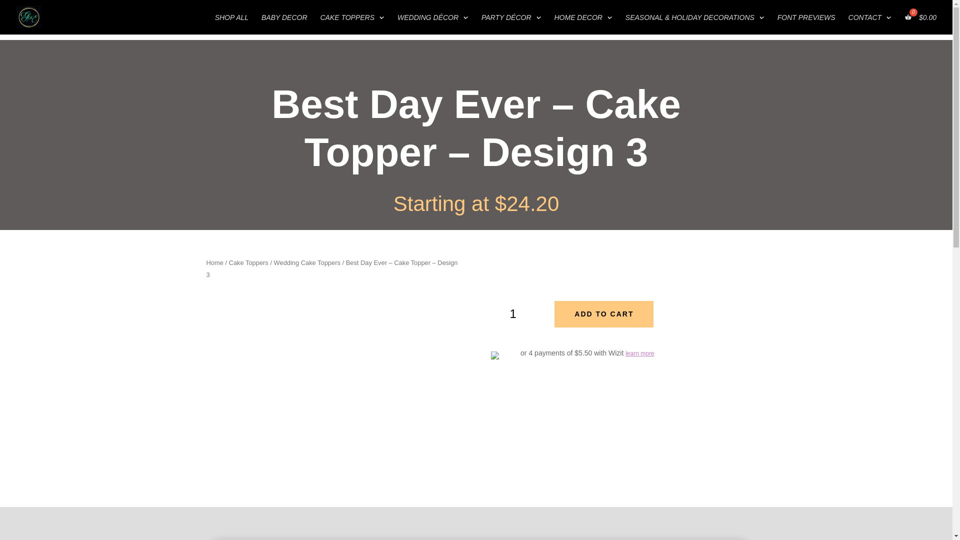 This screenshot has width=960, height=540. What do you see at coordinates (695, 24) in the screenshot?
I see `SEASONAL & HOLIDAY DECORATIONS` at bounding box center [695, 24].